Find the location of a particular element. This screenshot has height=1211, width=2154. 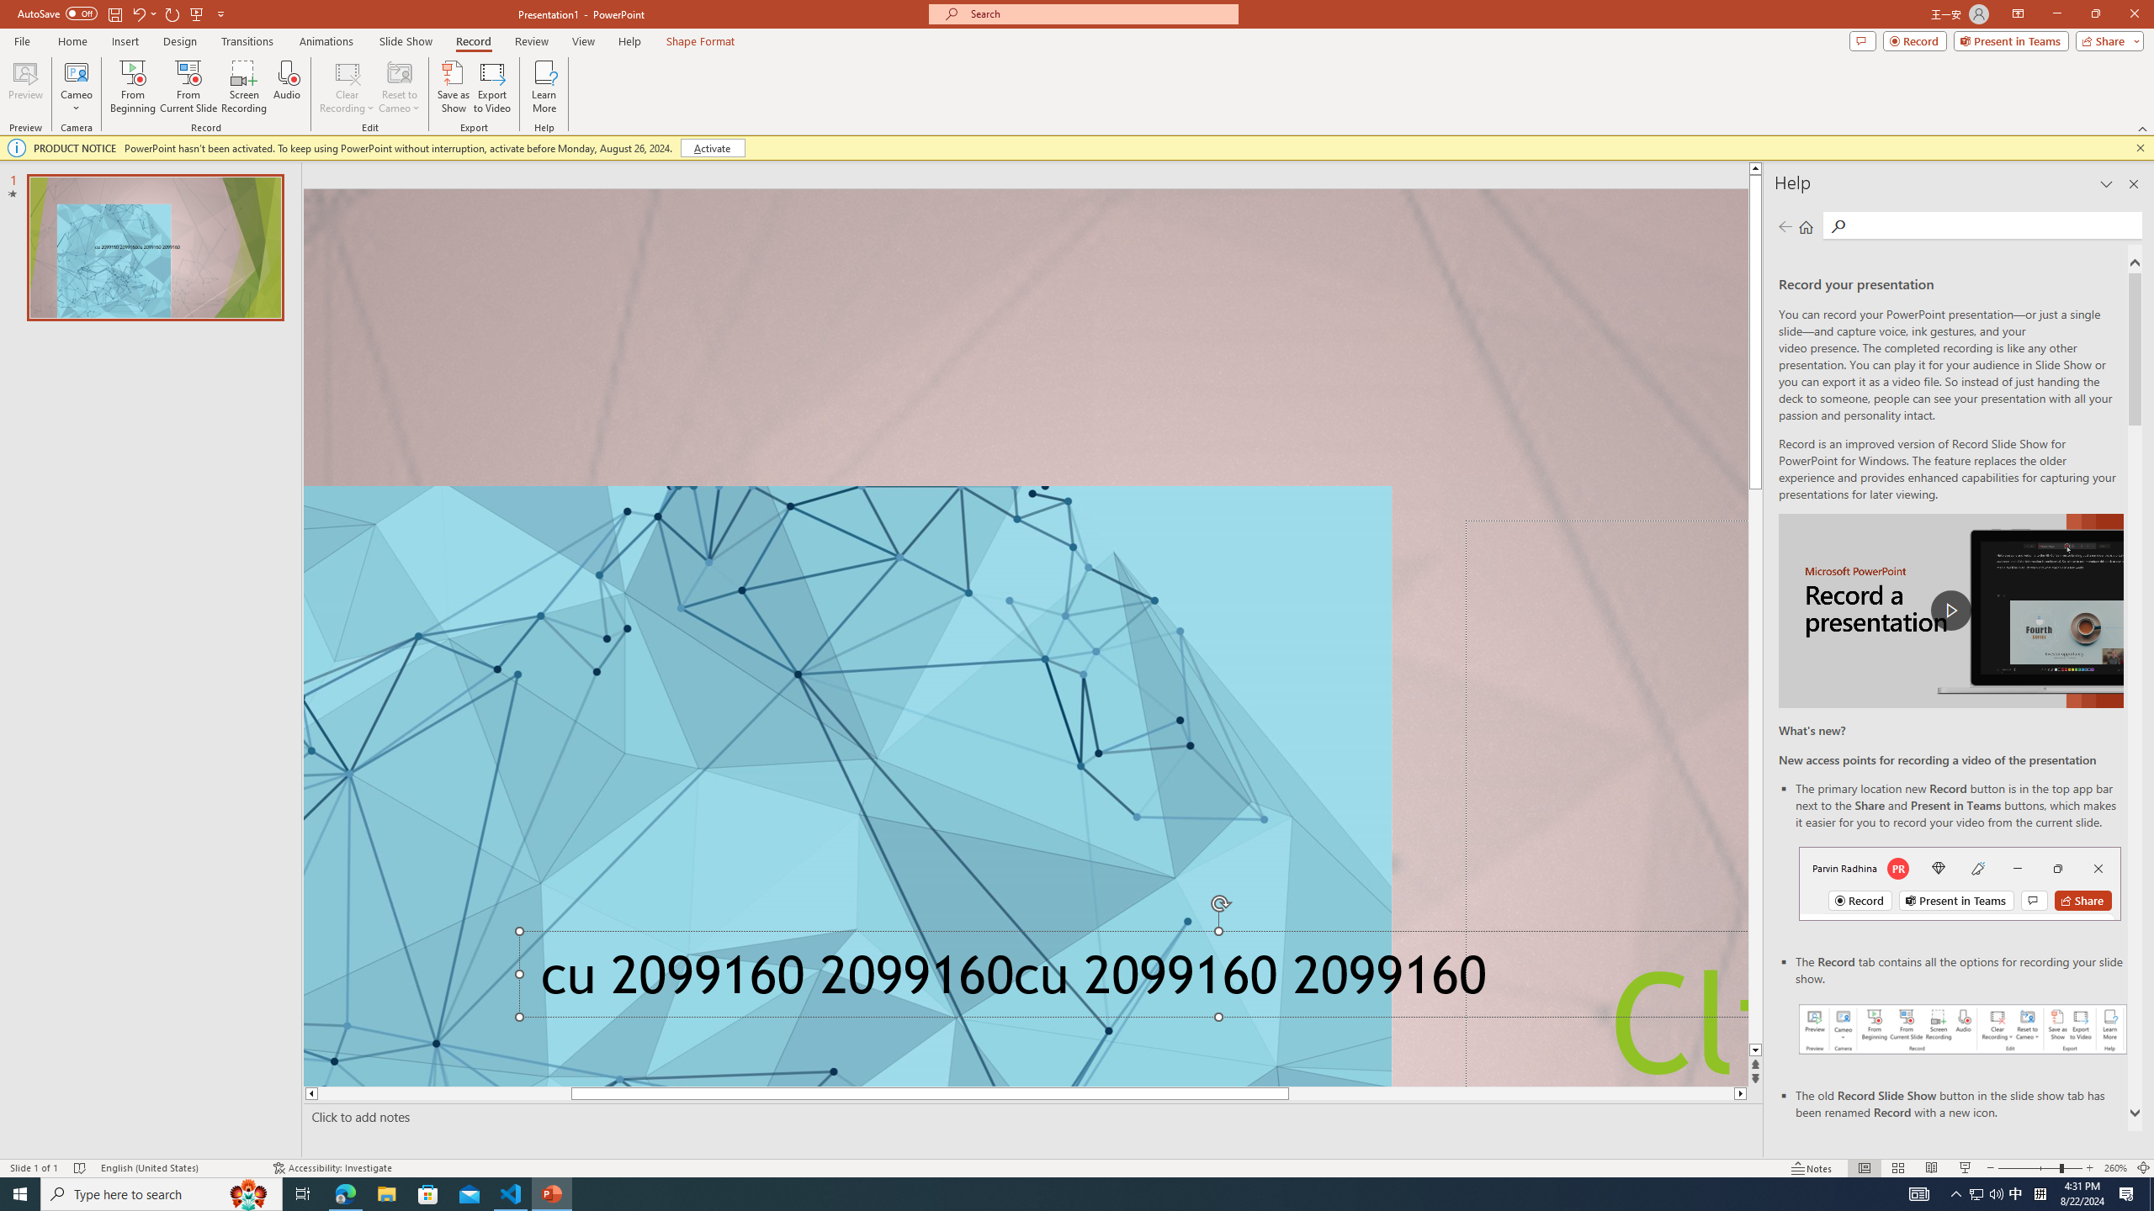

From Current Slide... is located at coordinates (188, 87).